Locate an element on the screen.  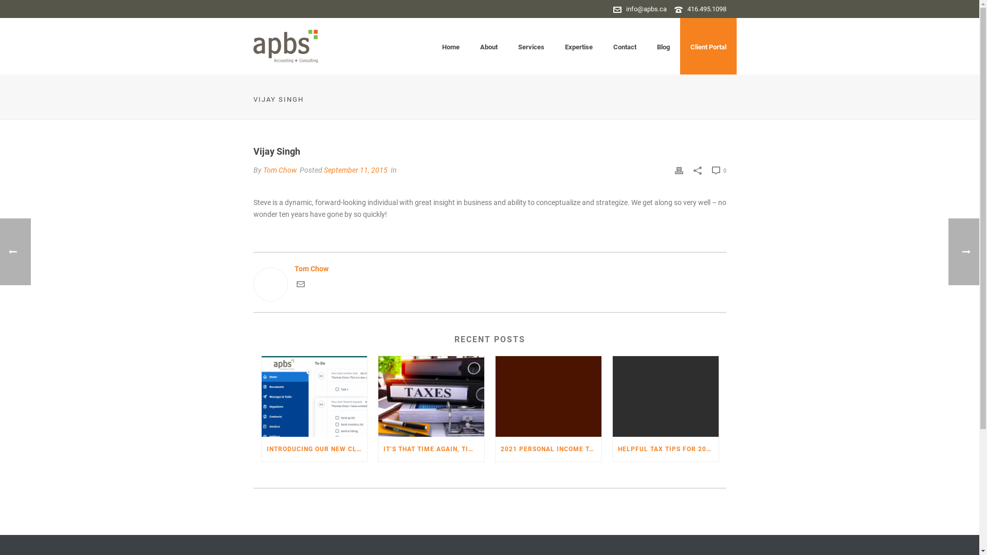
HELPFUL TAX TIPS FOR 2020 is located at coordinates (666, 449).